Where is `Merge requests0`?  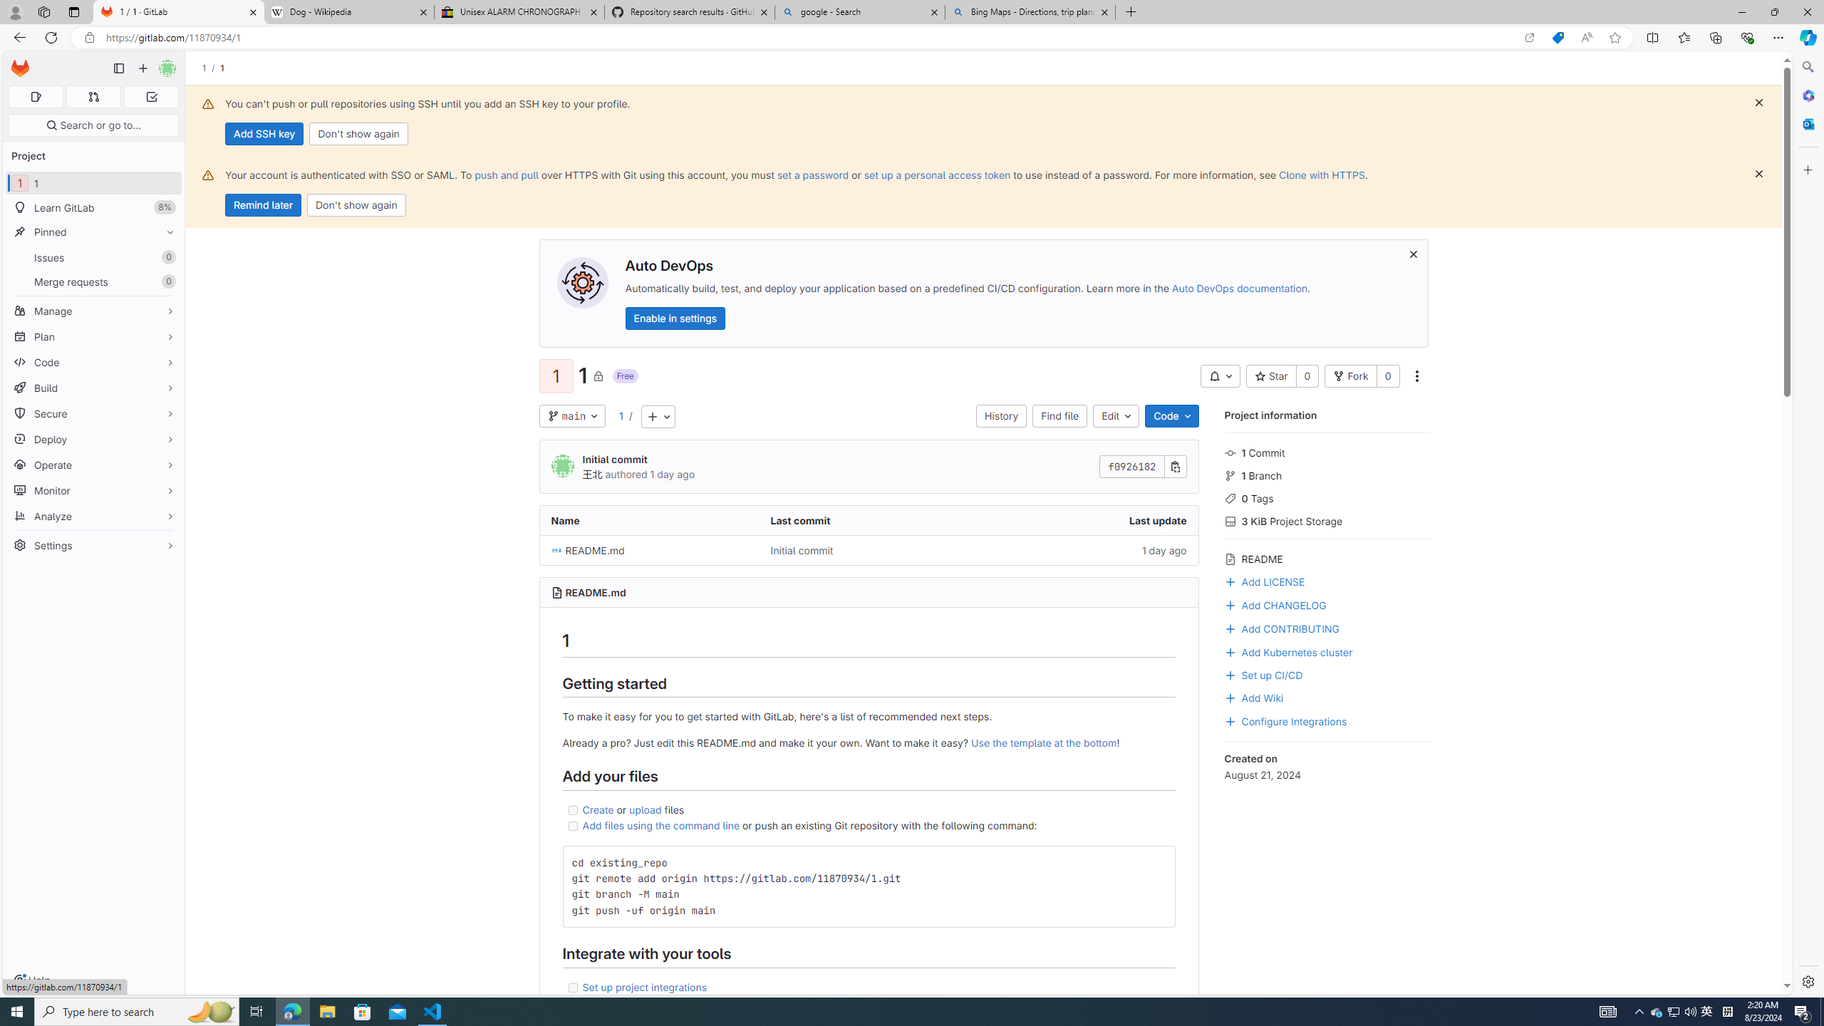 Merge requests0 is located at coordinates (94, 281).